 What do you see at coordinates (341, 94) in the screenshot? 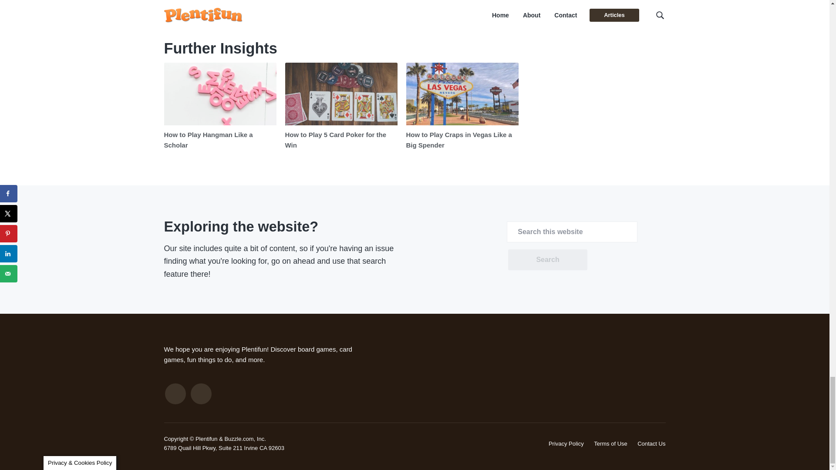
I see `Permanent Link to How to Play 5 Card Poker for the Win` at bounding box center [341, 94].